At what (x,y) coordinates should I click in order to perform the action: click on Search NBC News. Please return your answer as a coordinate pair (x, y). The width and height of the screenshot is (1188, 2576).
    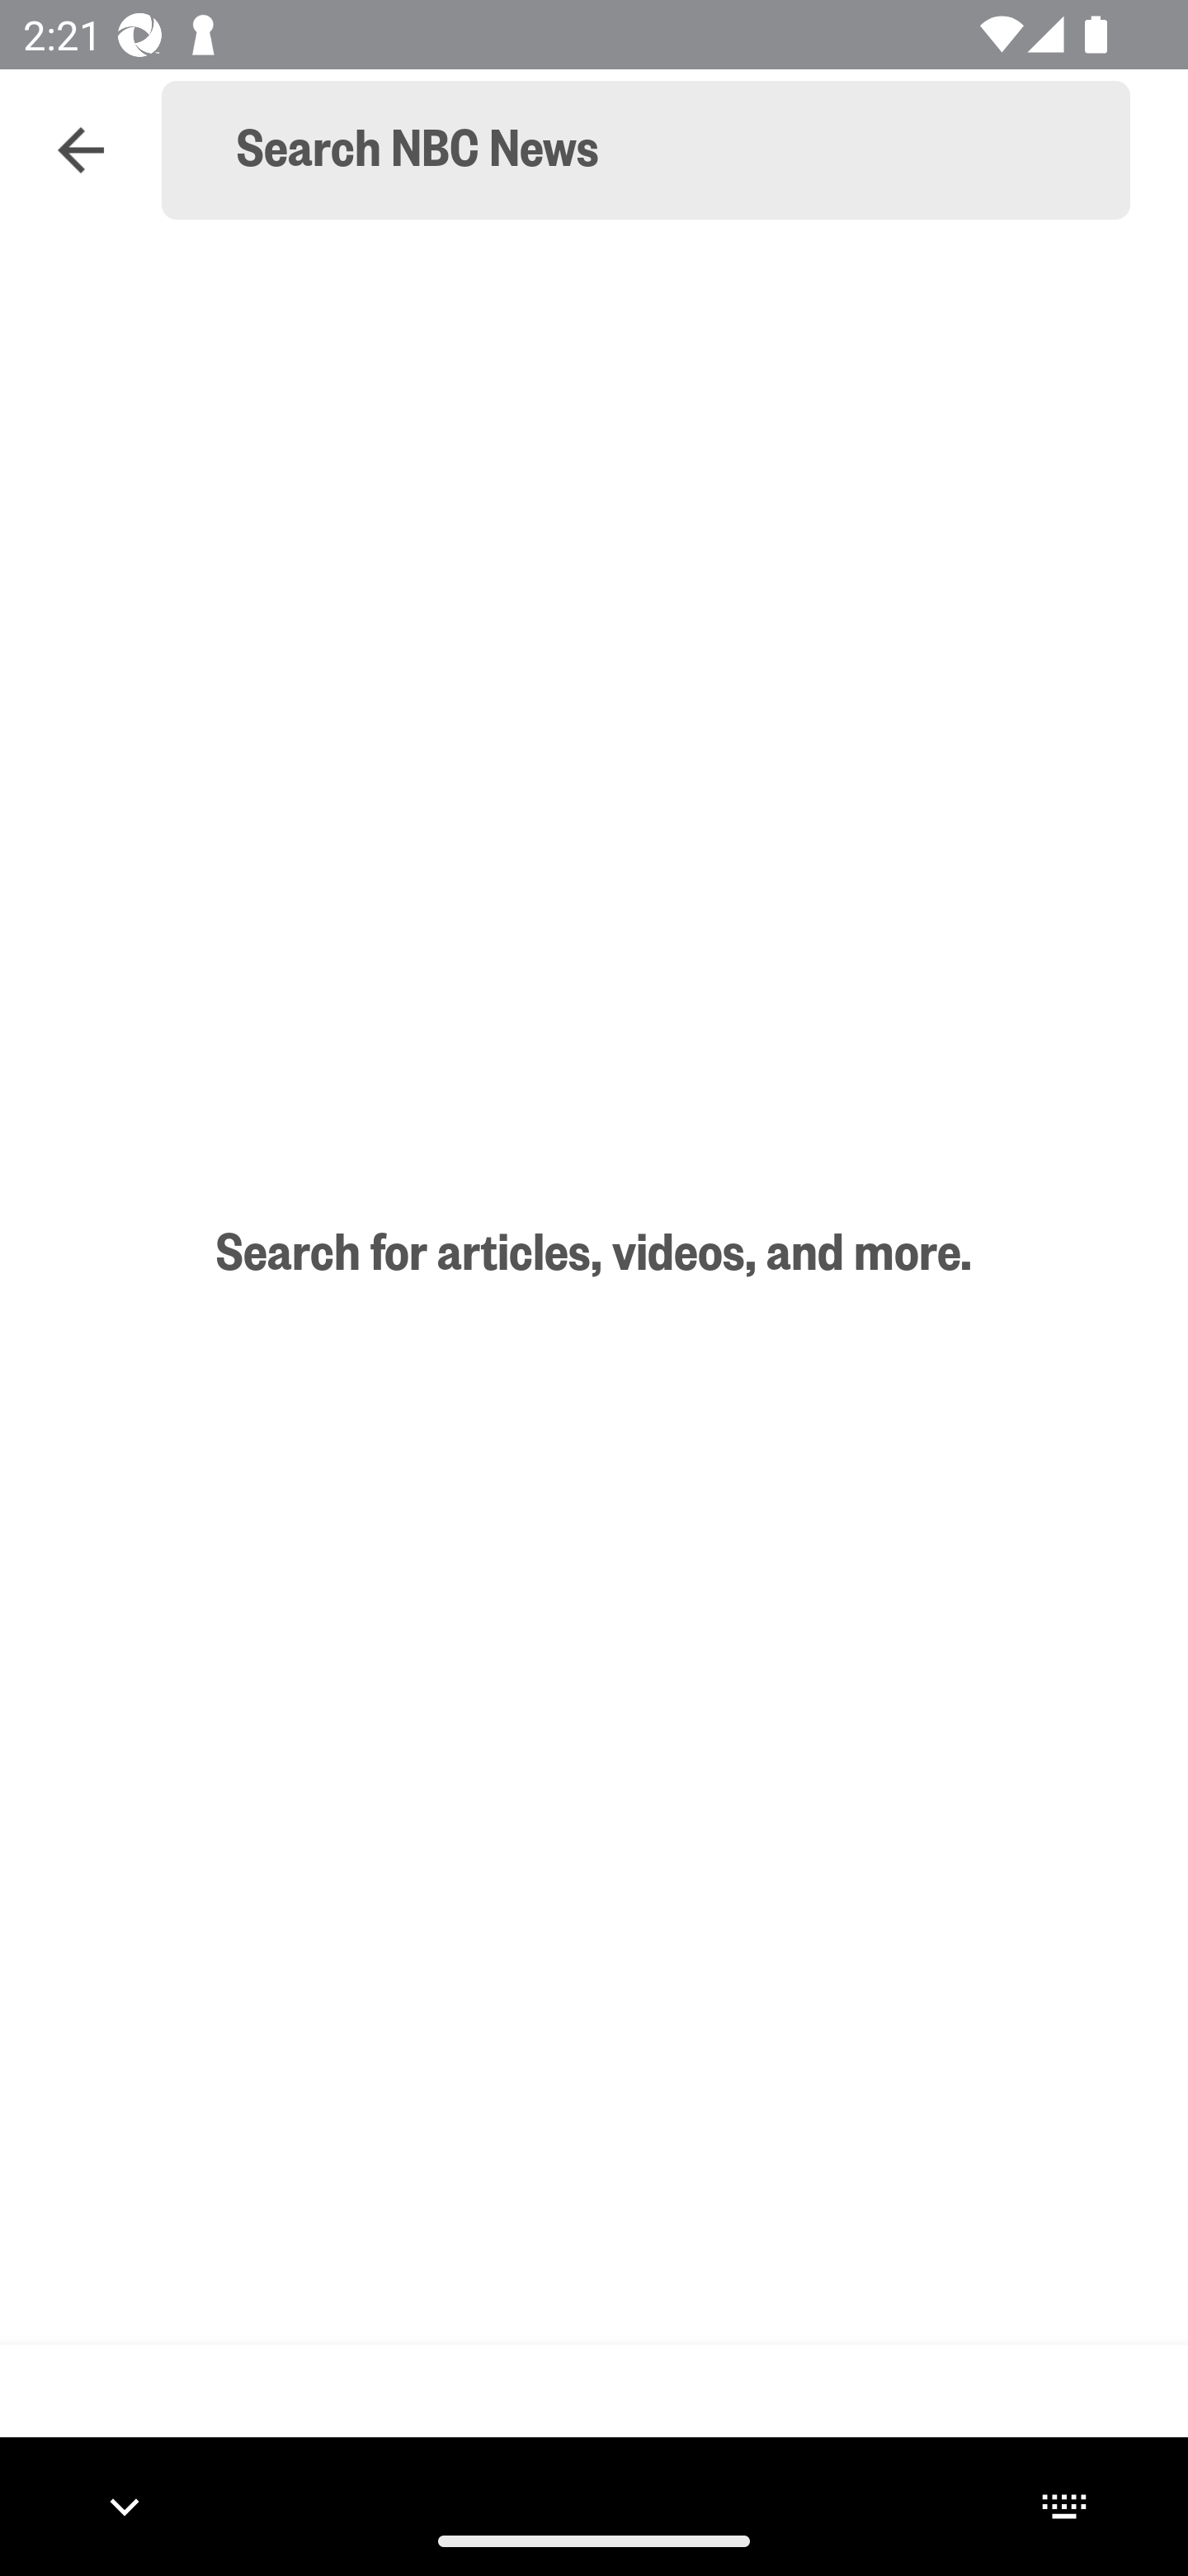
    Looking at the image, I should click on (660, 150).